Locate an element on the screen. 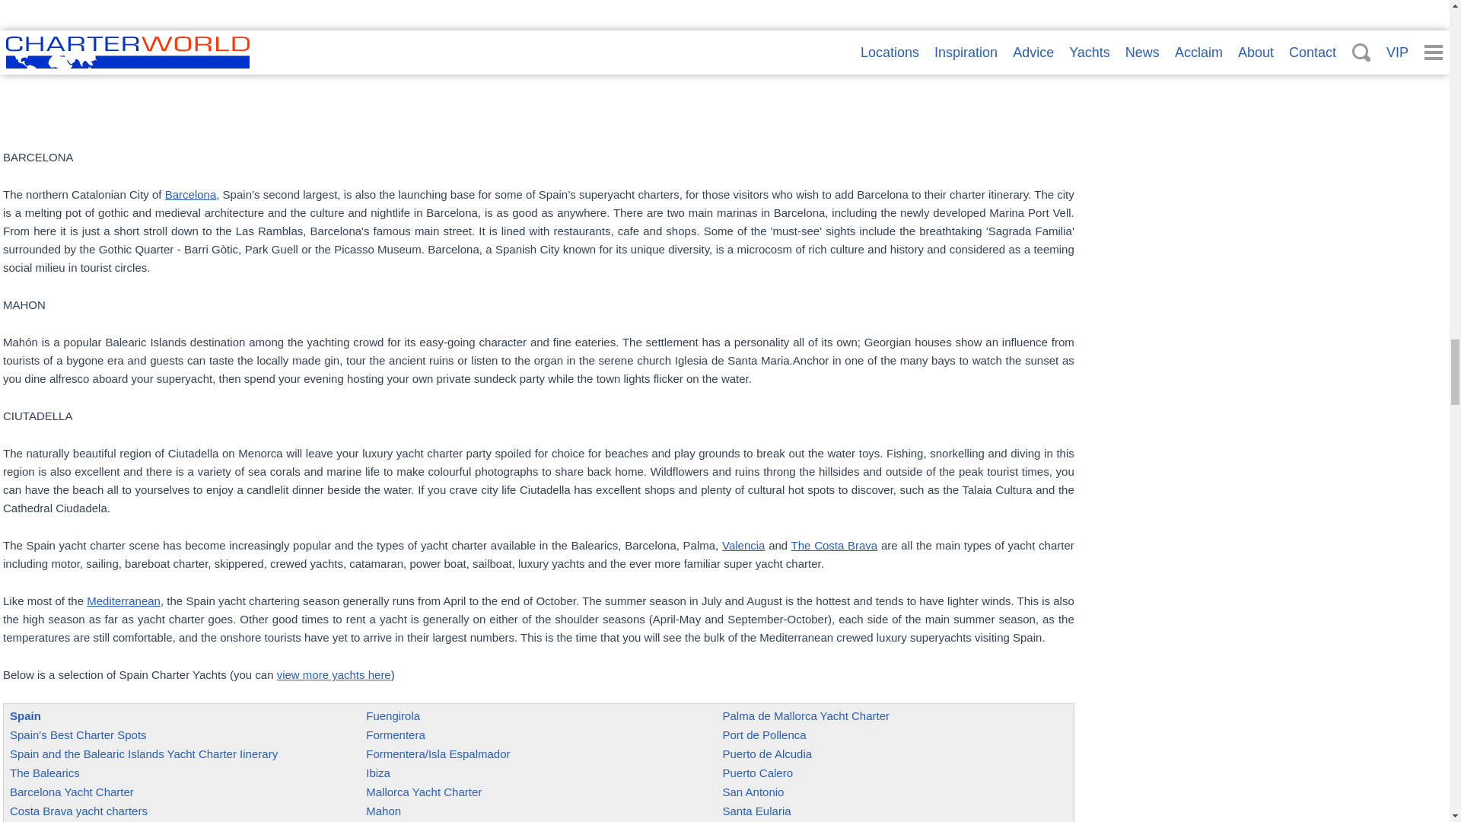 This screenshot has width=1461, height=822. Valencia is located at coordinates (743, 545).